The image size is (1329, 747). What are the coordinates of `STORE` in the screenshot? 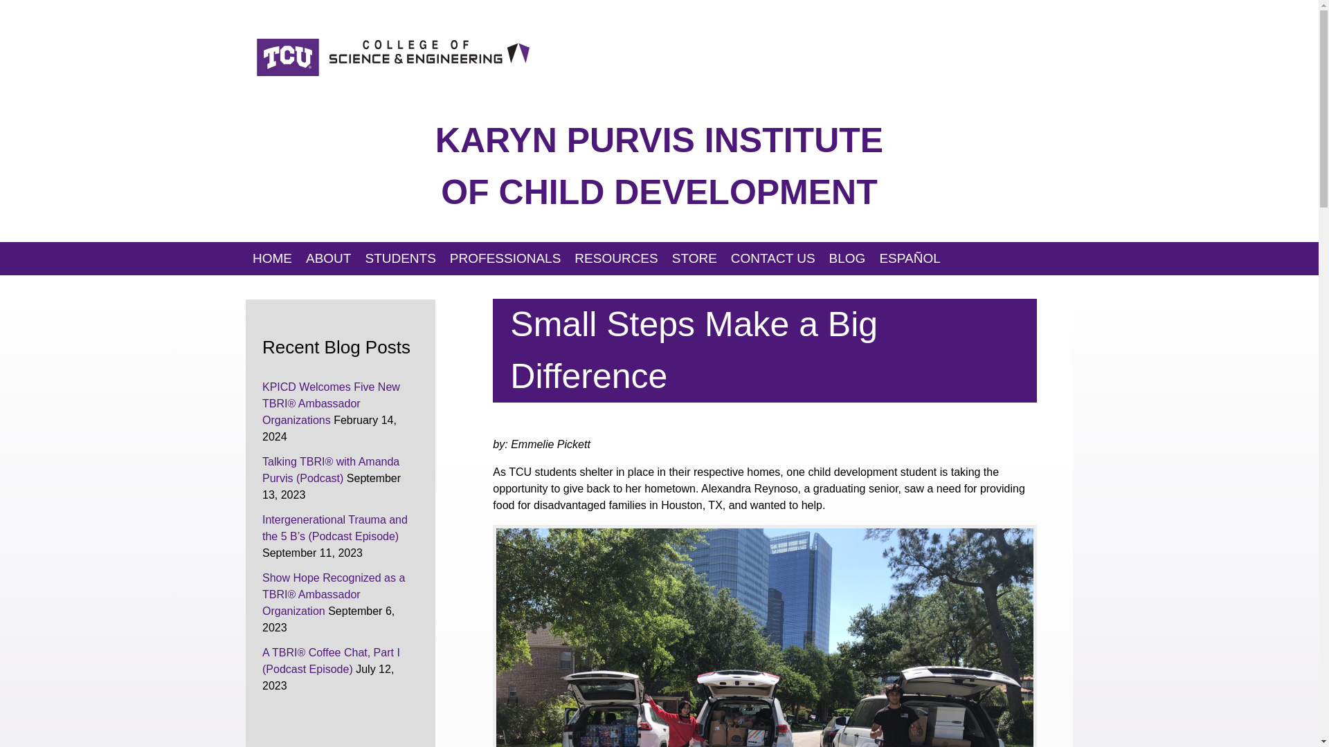 It's located at (695, 259).